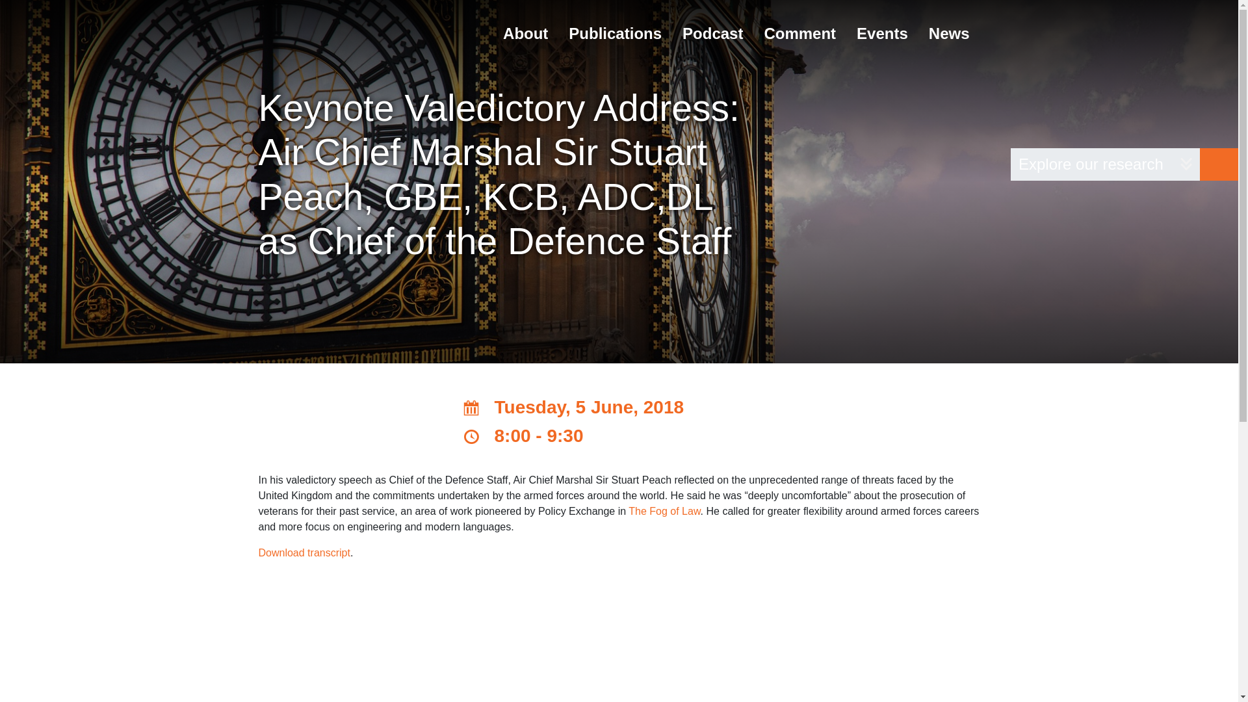 The image size is (1248, 702). I want to click on Podcast, so click(712, 32).